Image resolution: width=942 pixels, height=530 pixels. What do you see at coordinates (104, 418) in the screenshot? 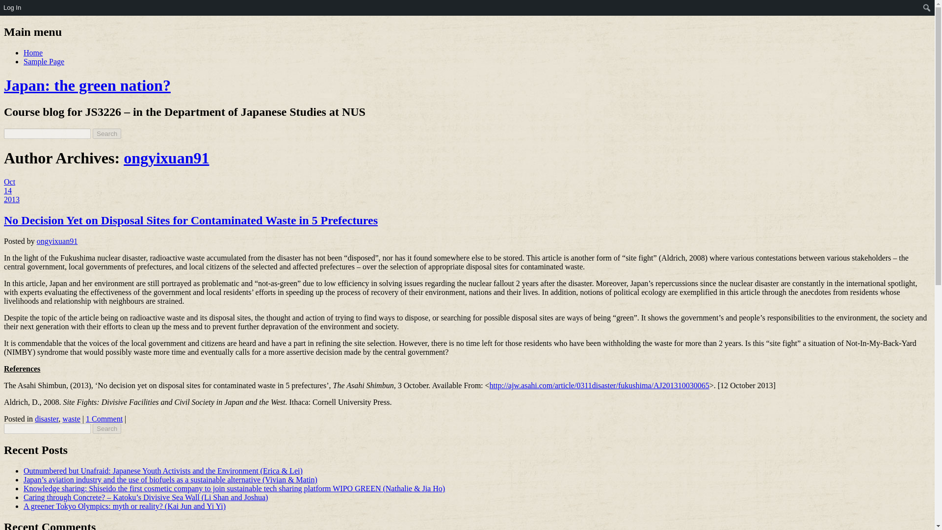
I see `1 Comment` at bounding box center [104, 418].